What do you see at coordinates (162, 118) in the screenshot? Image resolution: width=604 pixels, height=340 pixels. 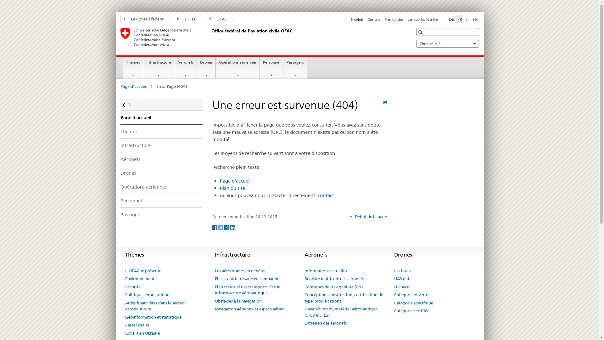 I see `Page d'accueil` at bounding box center [162, 118].